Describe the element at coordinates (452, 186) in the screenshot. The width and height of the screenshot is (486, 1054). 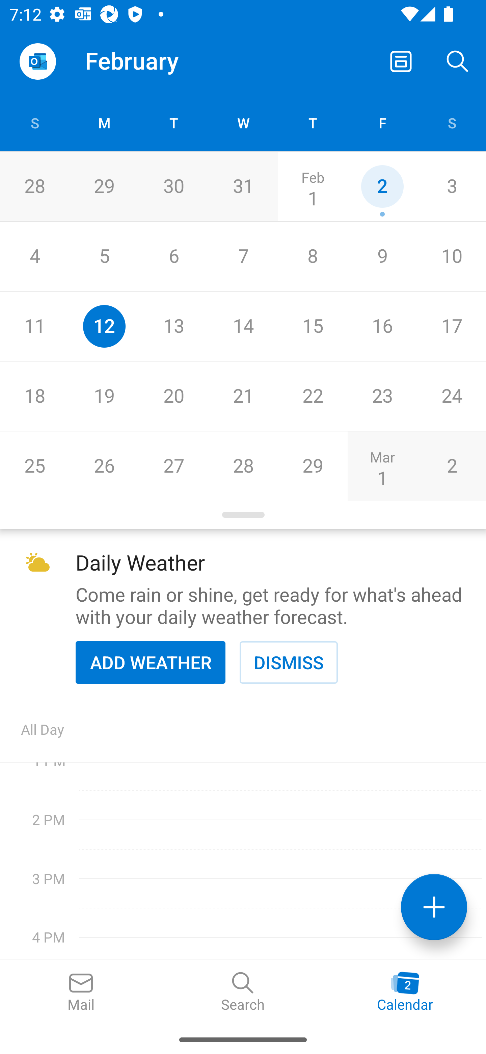
I see `3 Saturday, February 3` at that location.